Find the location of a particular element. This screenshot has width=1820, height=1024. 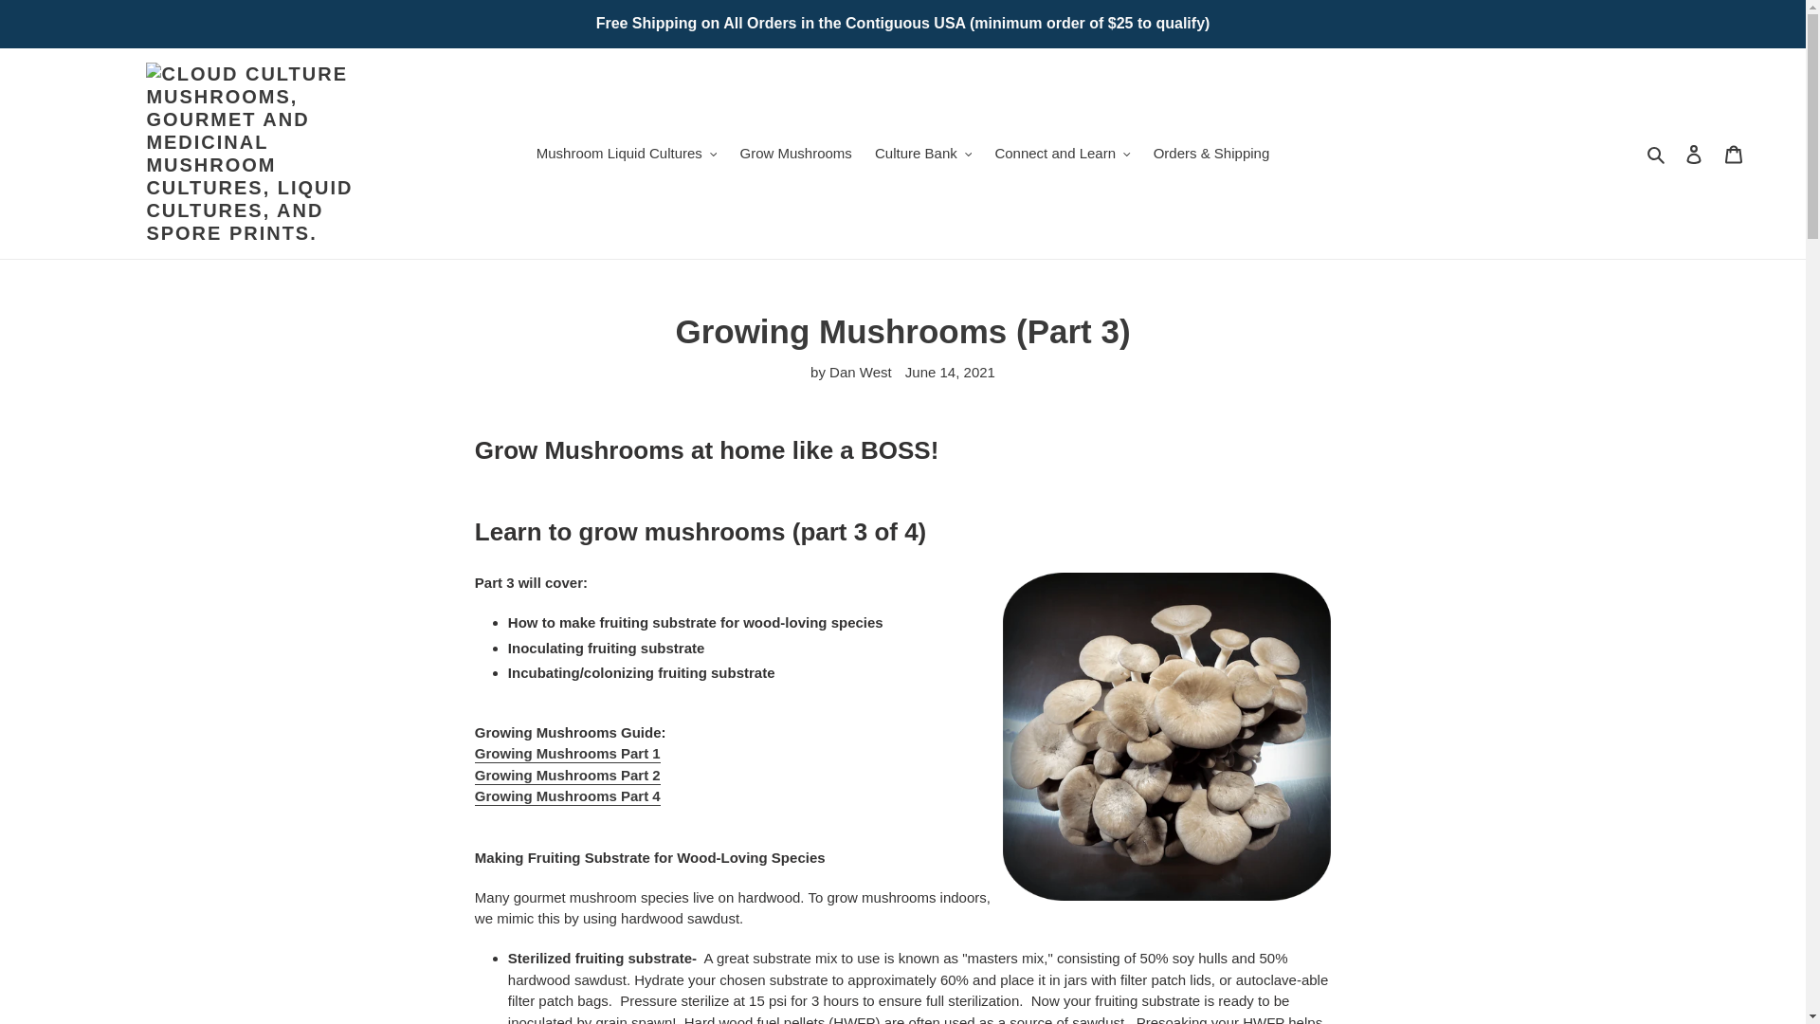

Grow Mushrooms is located at coordinates (794, 154).